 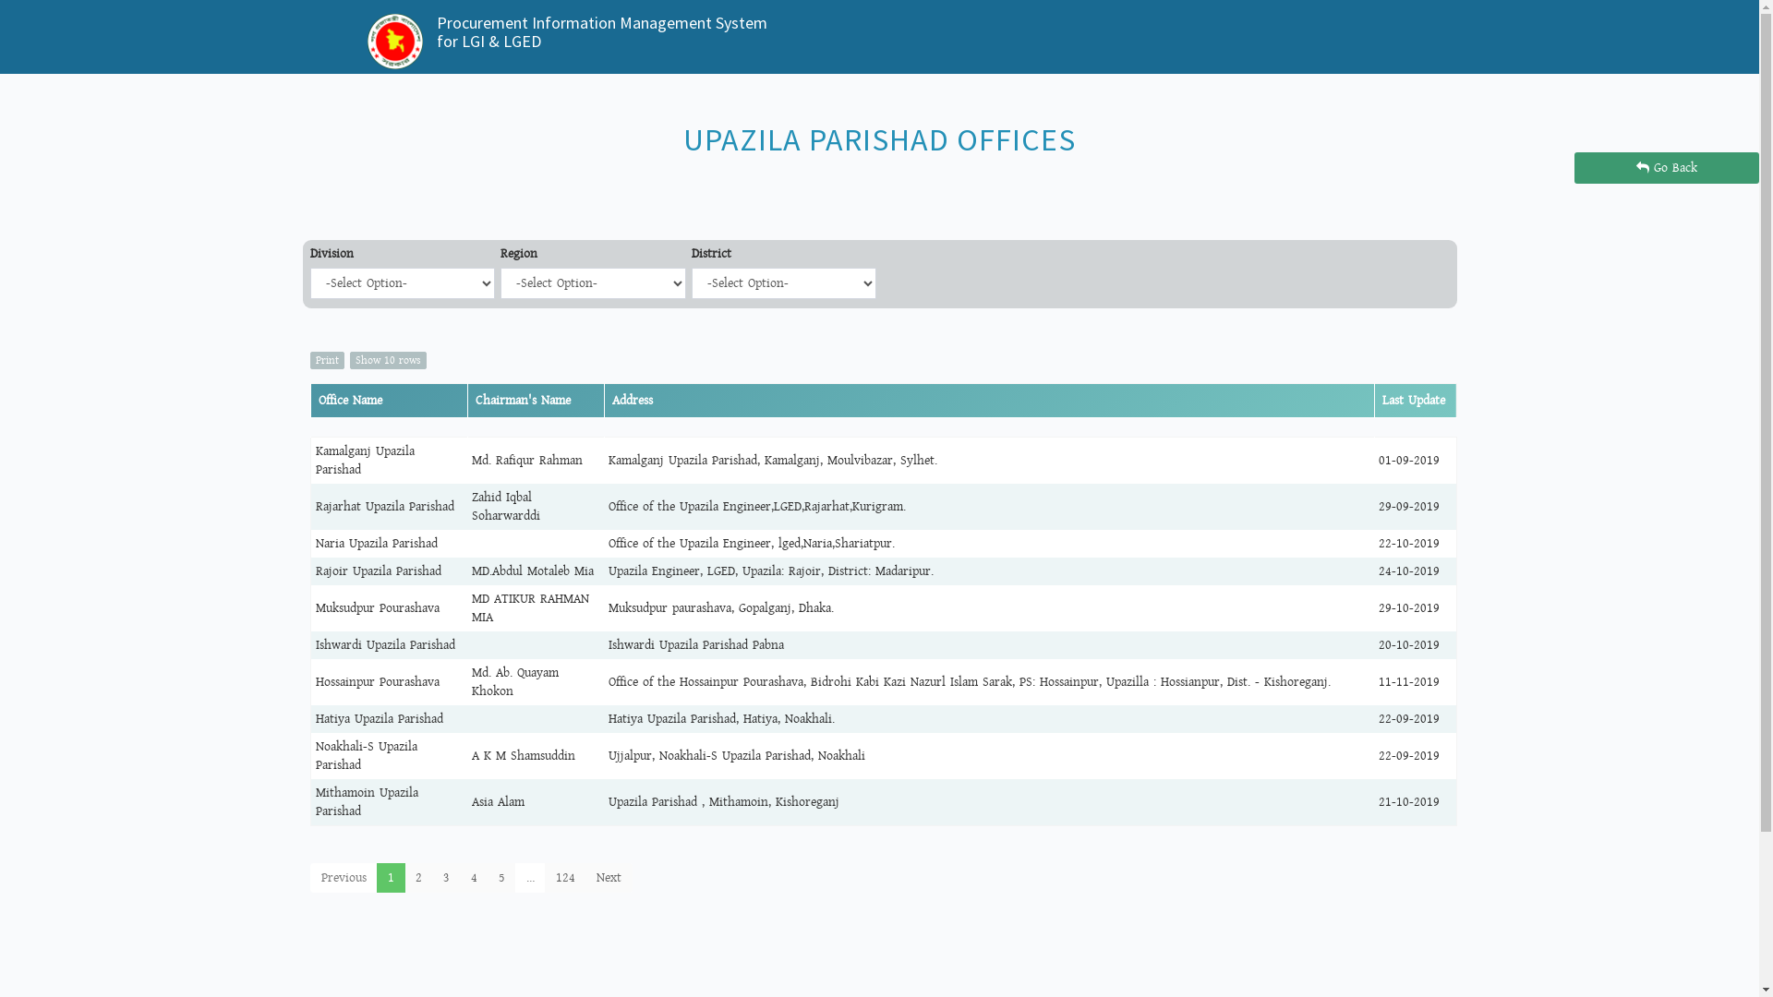 What do you see at coordinates (344, 878) in the screenshot?
I see `Previous` at bounding box center [344, 878].